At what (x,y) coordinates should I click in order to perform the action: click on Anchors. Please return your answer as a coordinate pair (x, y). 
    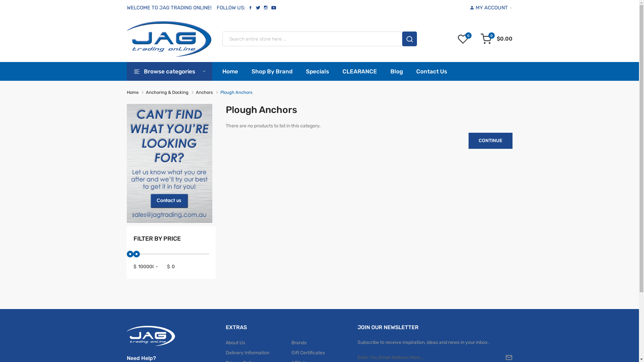
    Looking at the image, I should click on (205, 93).